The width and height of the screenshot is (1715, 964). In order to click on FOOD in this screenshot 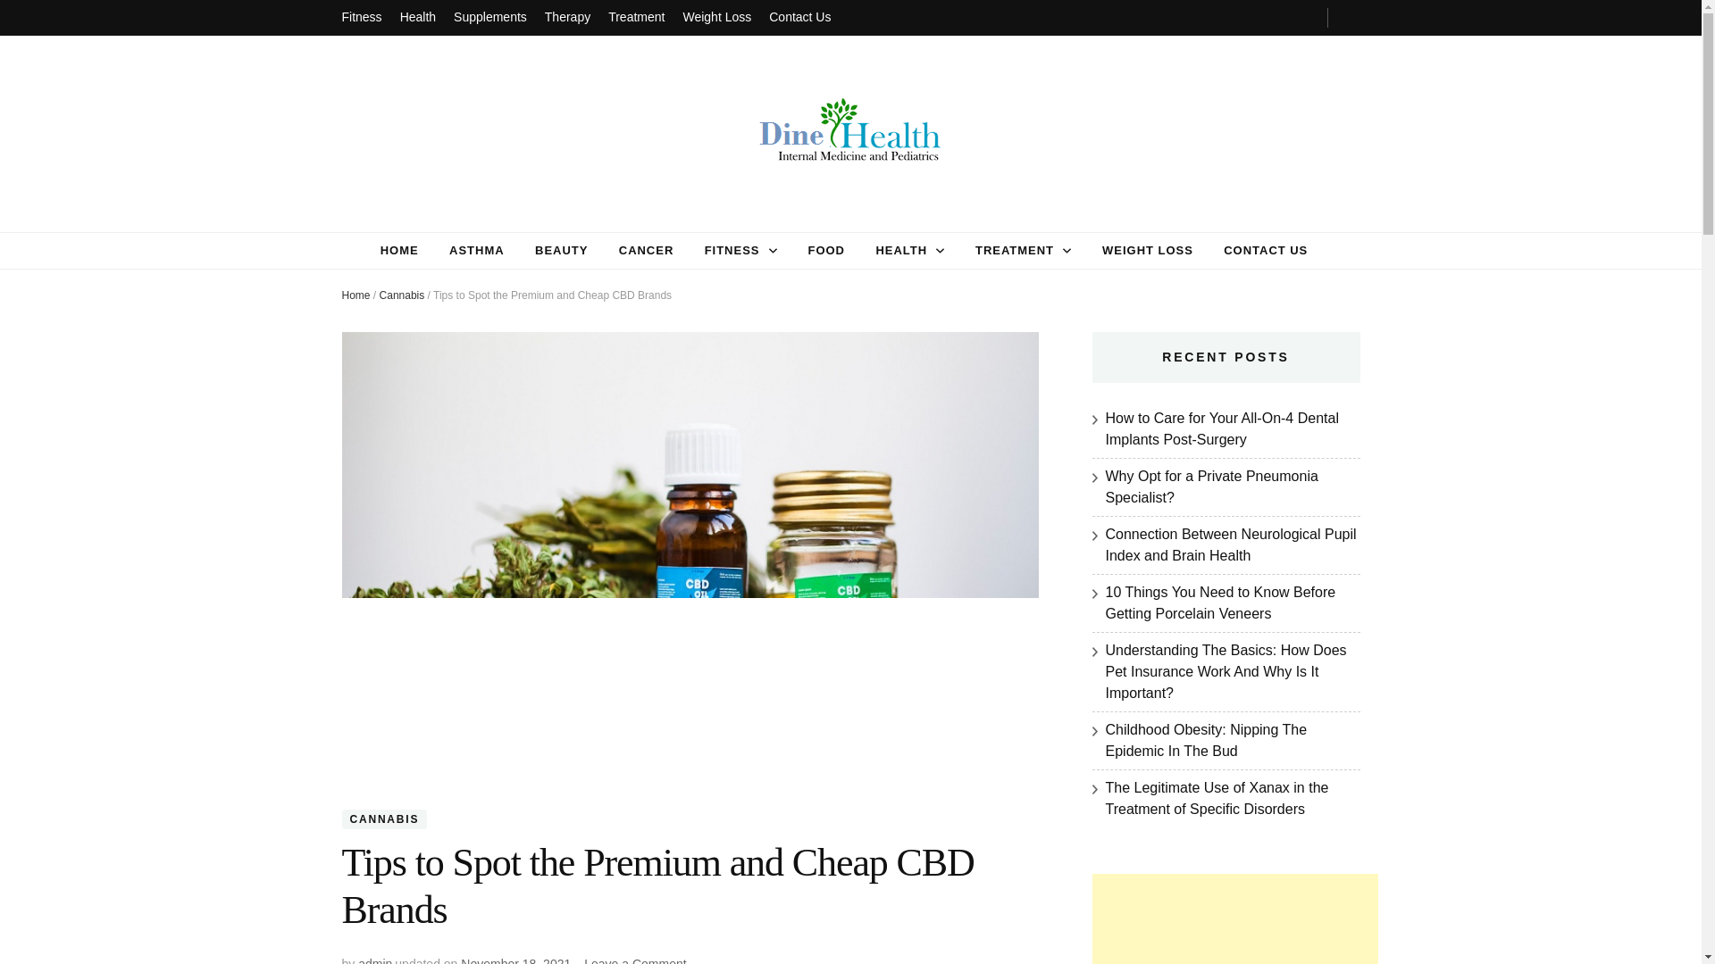, I will do `click(825, 250)`.